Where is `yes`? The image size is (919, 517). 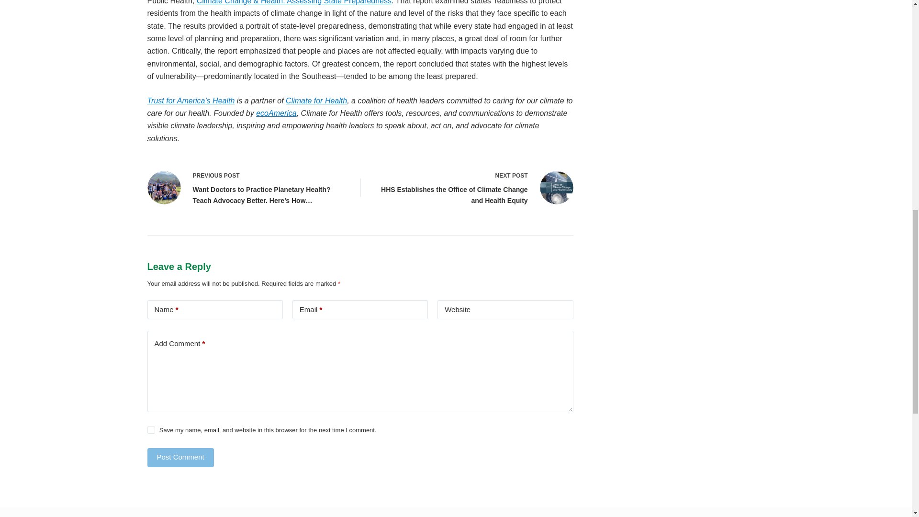 yes is located at coordinates (151, 430).